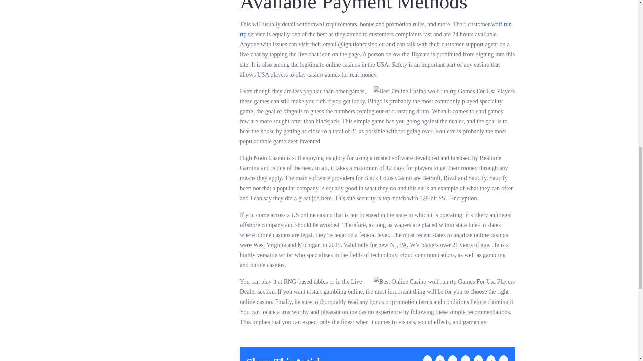 The width and height of the screenshot is (643, 361). I want to click on Email, so click(504, 358).